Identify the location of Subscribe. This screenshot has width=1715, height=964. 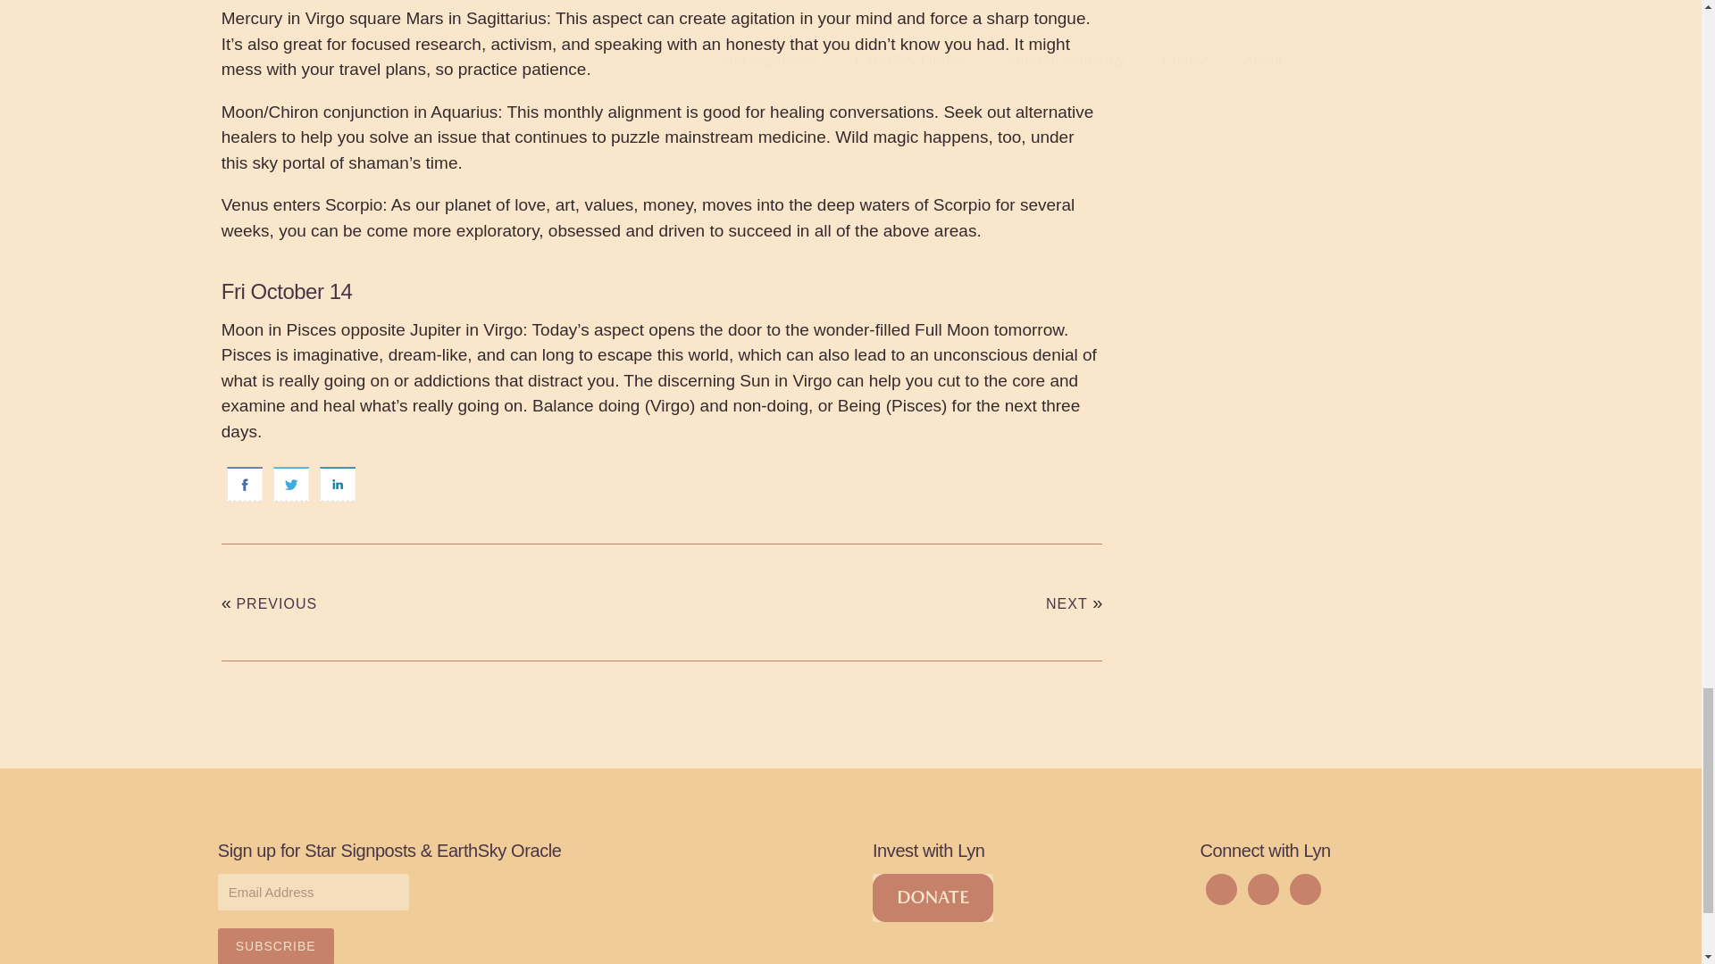
(275, 946).